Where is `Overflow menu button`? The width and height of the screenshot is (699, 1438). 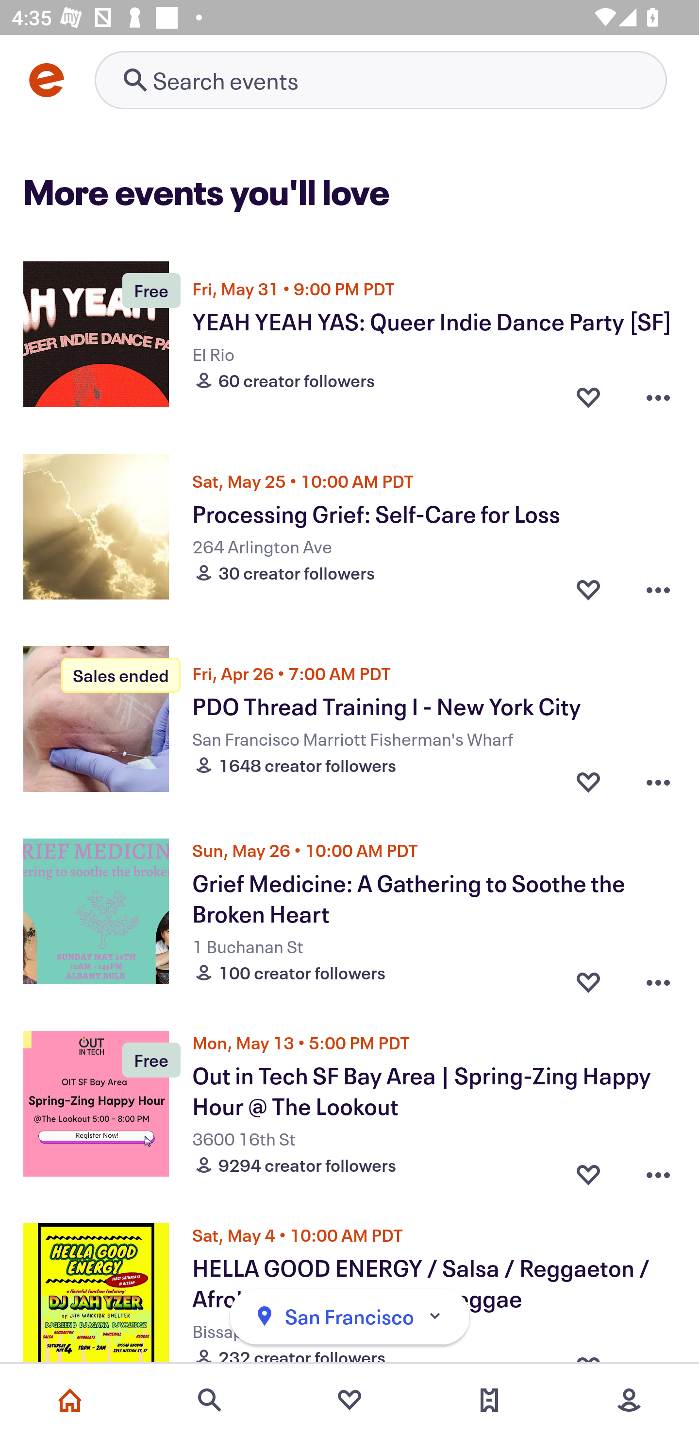
Overflow menu button is located at coordinates (658, 396).